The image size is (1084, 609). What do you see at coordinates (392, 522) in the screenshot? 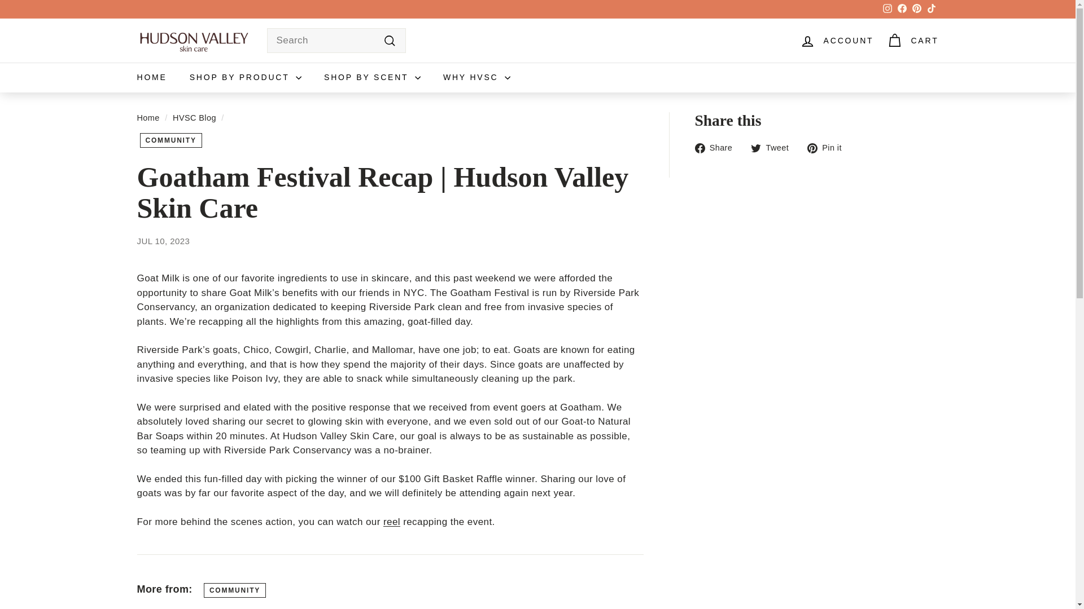
I see `Hudson Valley Skin Care Instagram` at bounding box center [392, 522].